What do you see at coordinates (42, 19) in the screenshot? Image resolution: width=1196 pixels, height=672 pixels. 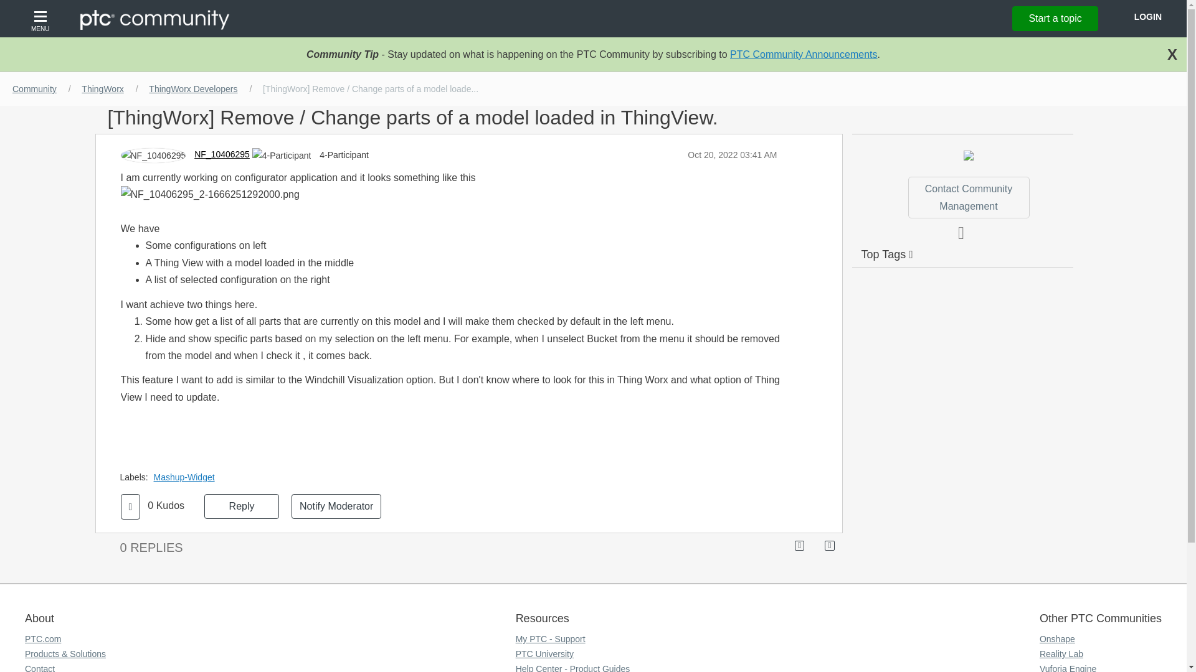 I see `MENU` at bounding box center [42, 19].